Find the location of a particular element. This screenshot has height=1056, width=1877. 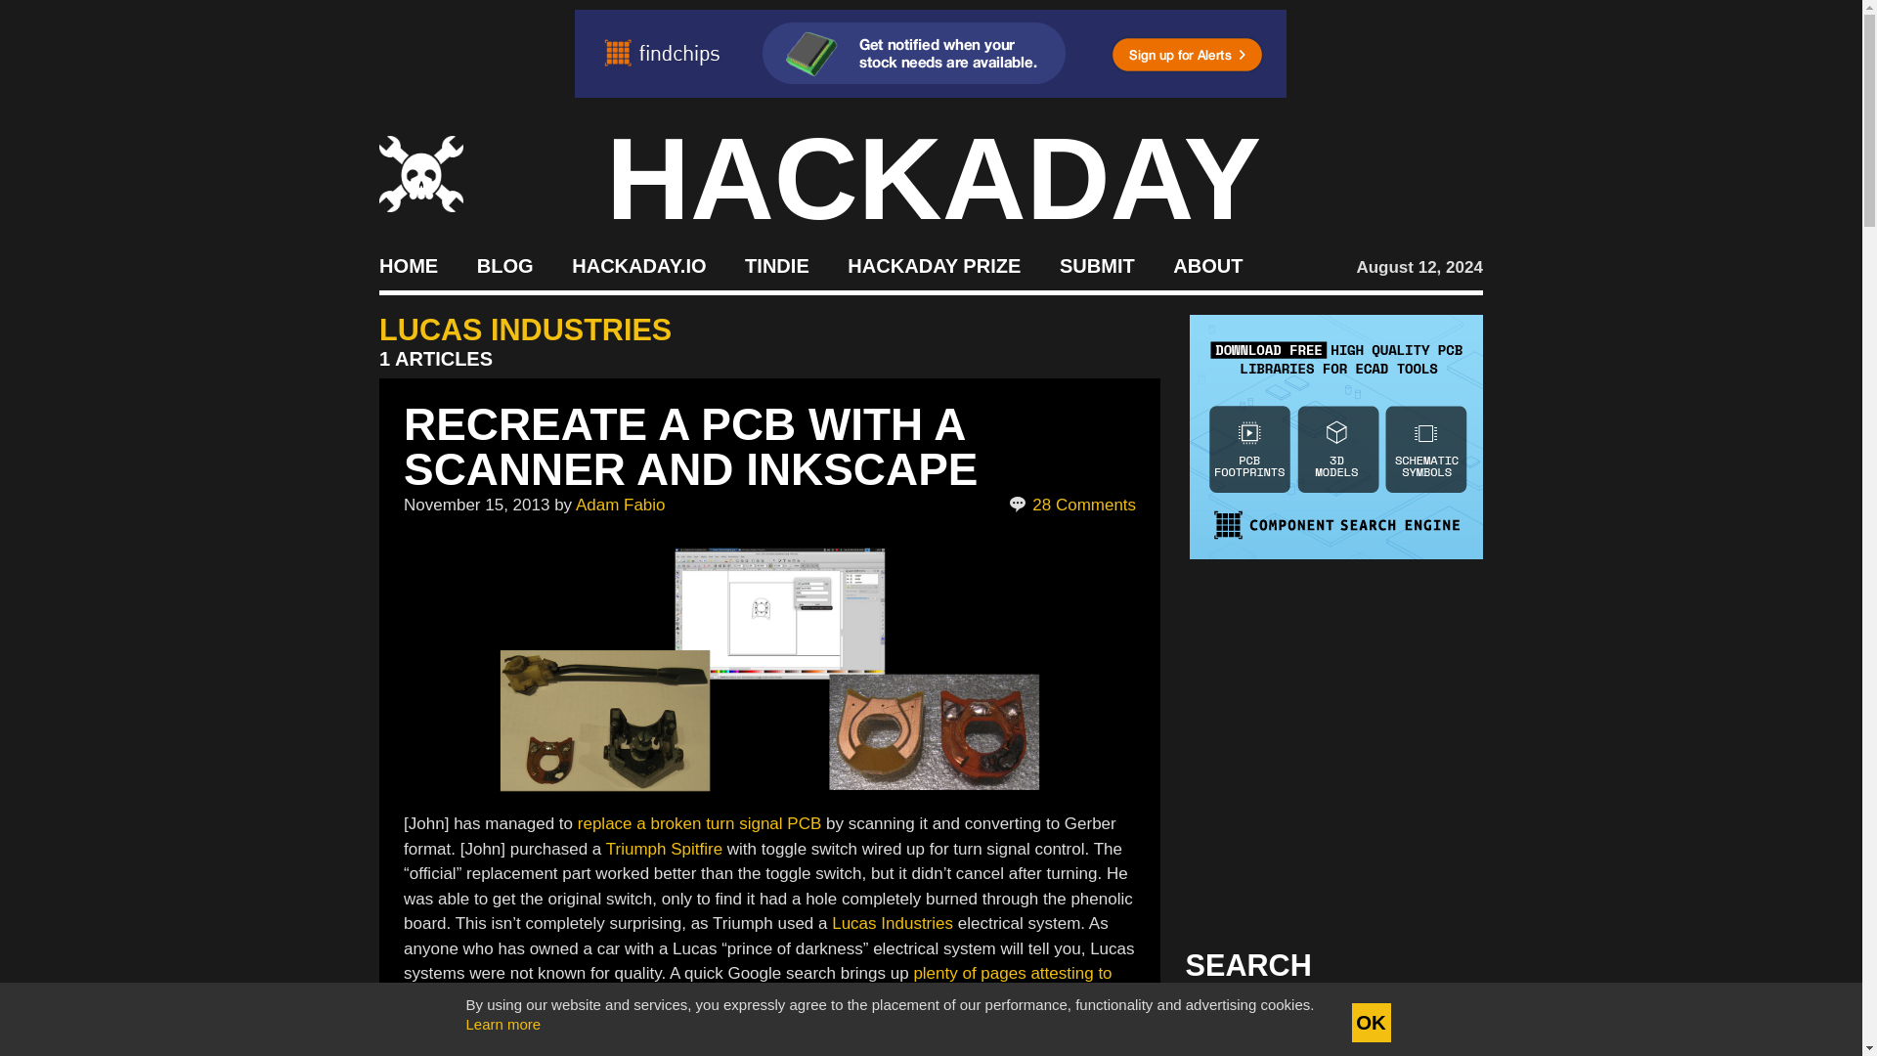

November 15, 2013 - 4:01 am is located at coordinates (476, 505).